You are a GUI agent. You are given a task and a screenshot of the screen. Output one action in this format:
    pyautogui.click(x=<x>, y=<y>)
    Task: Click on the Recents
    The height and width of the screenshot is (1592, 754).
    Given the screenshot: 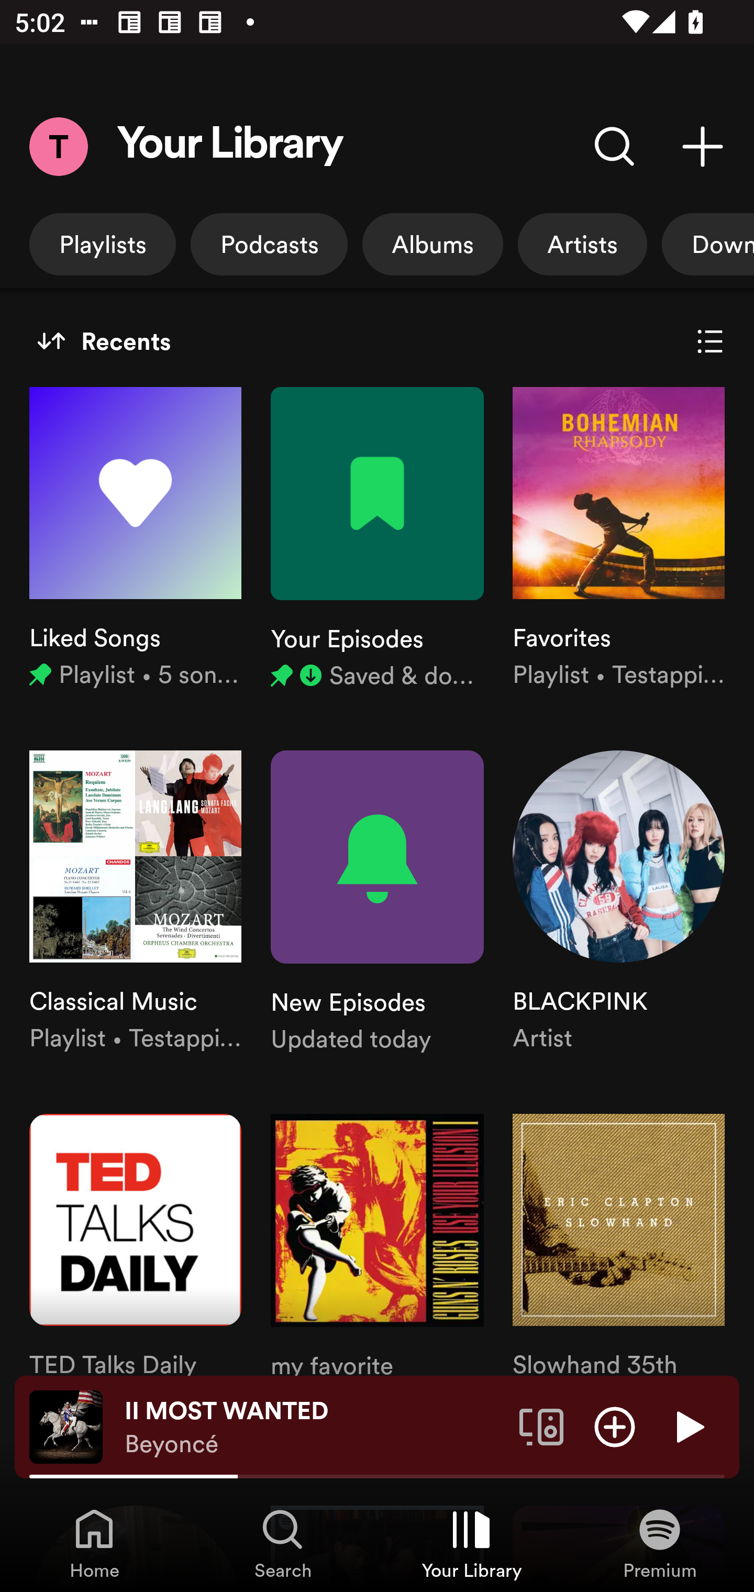 What is the action you would take?
    pyautogui.click(x=104, y=341)
    